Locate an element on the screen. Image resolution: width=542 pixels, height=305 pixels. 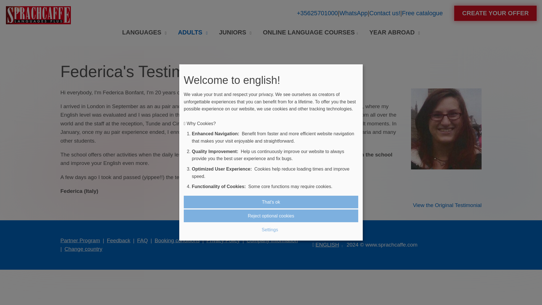
Study languages abroad is located at coordinates (144, 32).